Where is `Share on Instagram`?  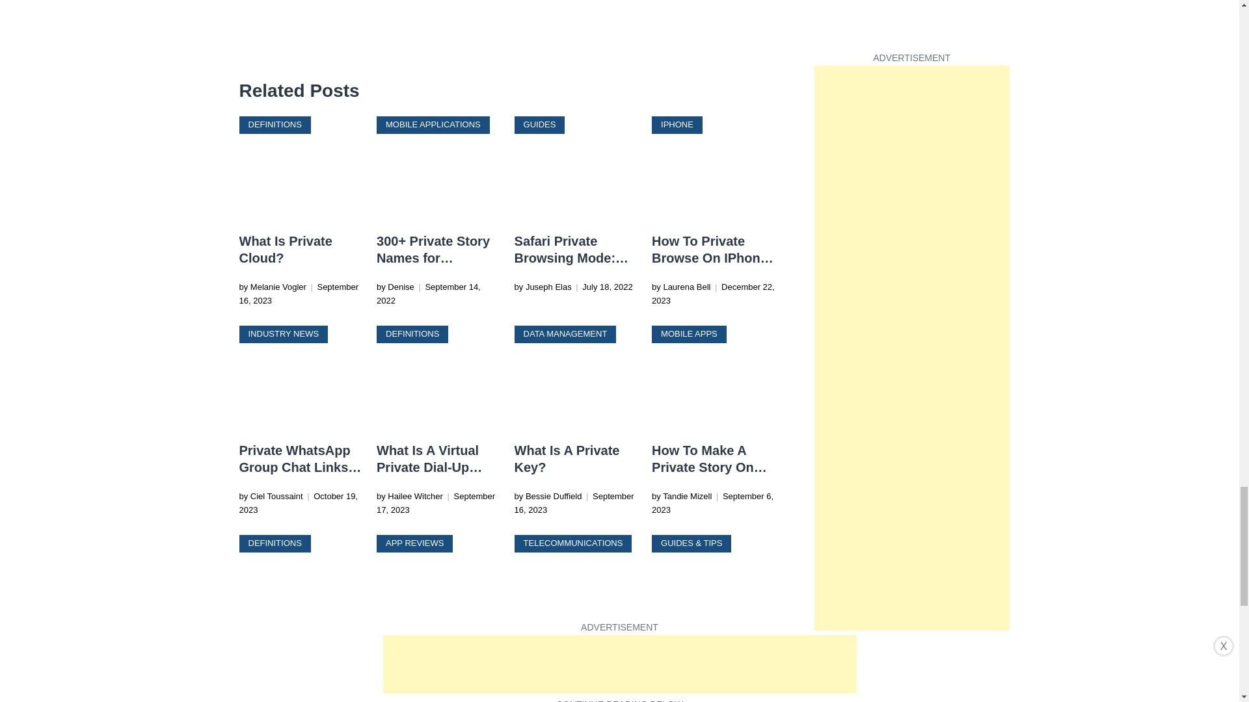 Share on Instagram is located at coordinates (302, 54).